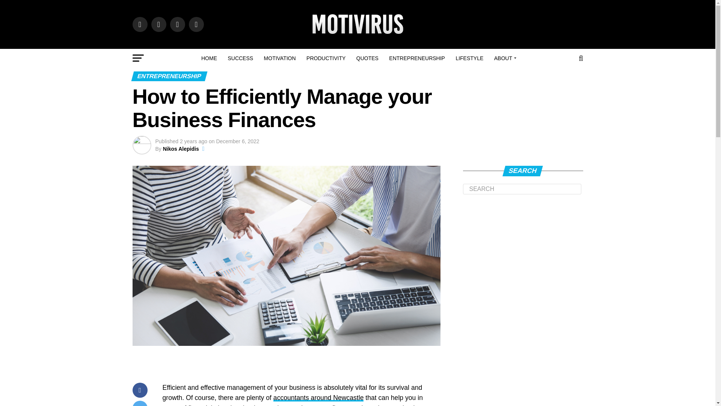  What do you see at coordinates (240, 58) in the screenshot?
I see `SUCCESS` at bounding box center [240, 58].